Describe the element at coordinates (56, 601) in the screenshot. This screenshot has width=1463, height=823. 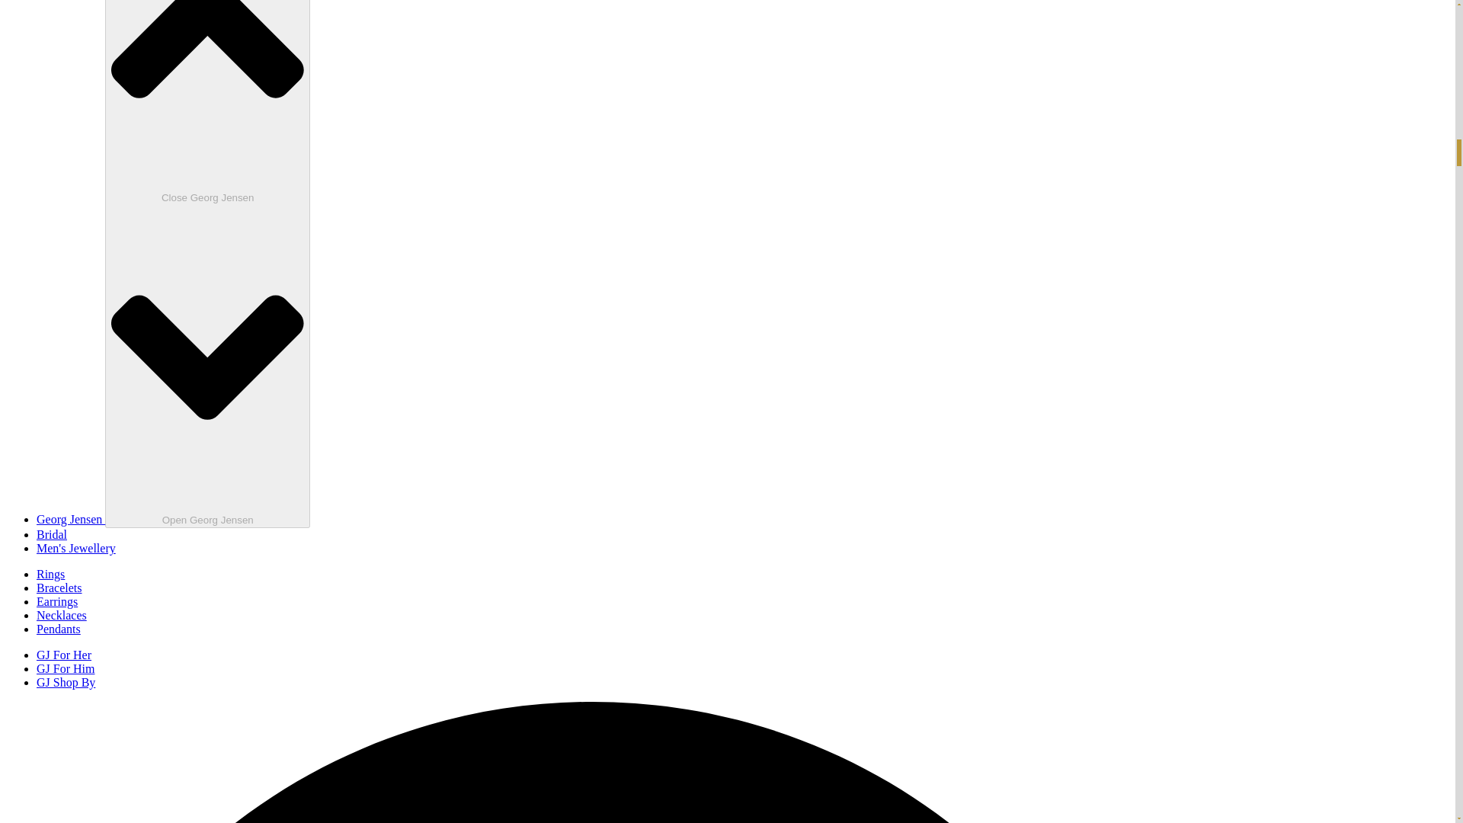
I see `Earrings` at that location.